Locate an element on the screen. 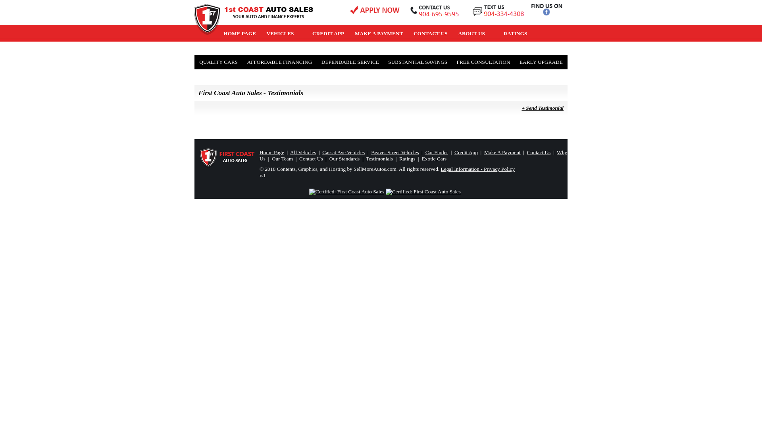 The height and width of the screenshot is (428, 762). SUBSTANTIAL SAVINGS is located at coordinates (418, 62).